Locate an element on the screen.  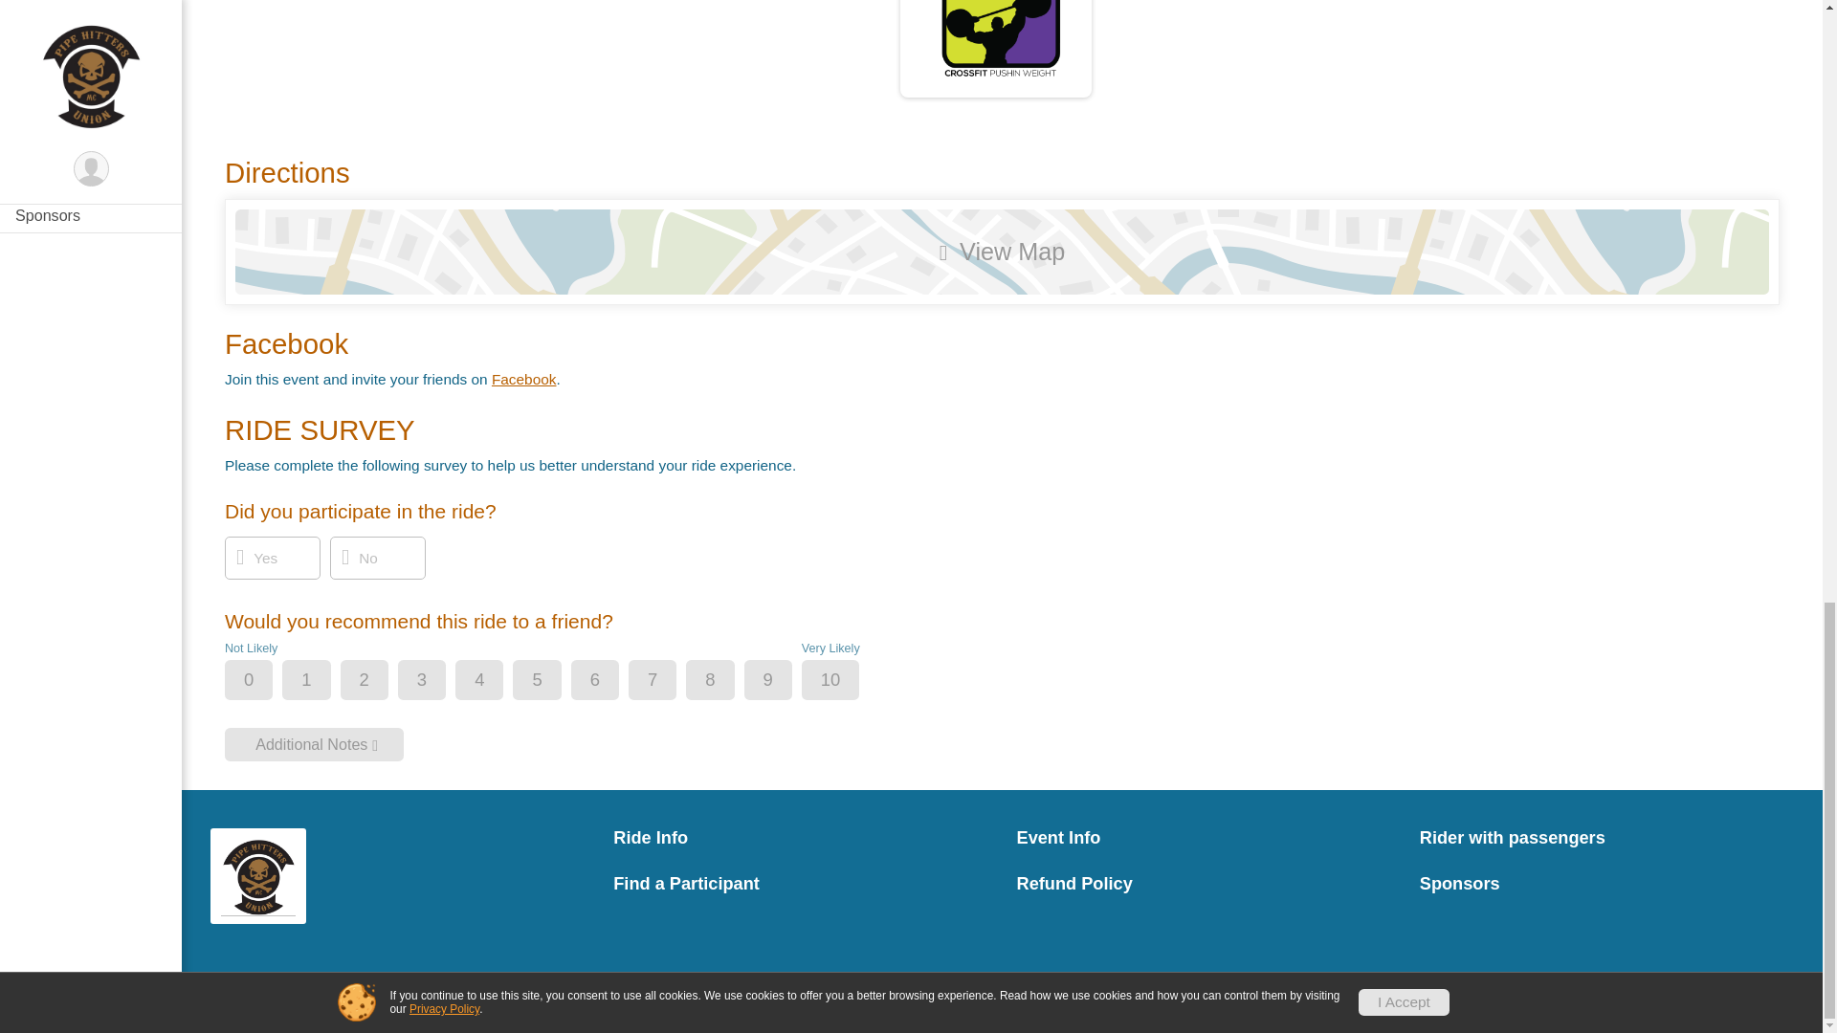
Additional Notes is located at coordinates (314, 744).